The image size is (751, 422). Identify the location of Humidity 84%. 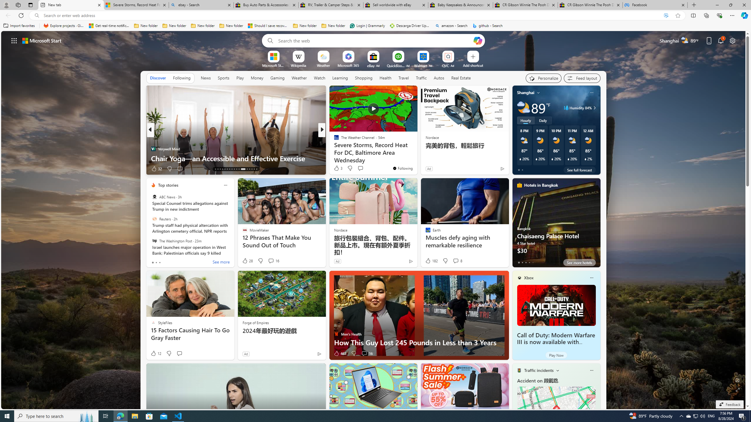
(594, 108).